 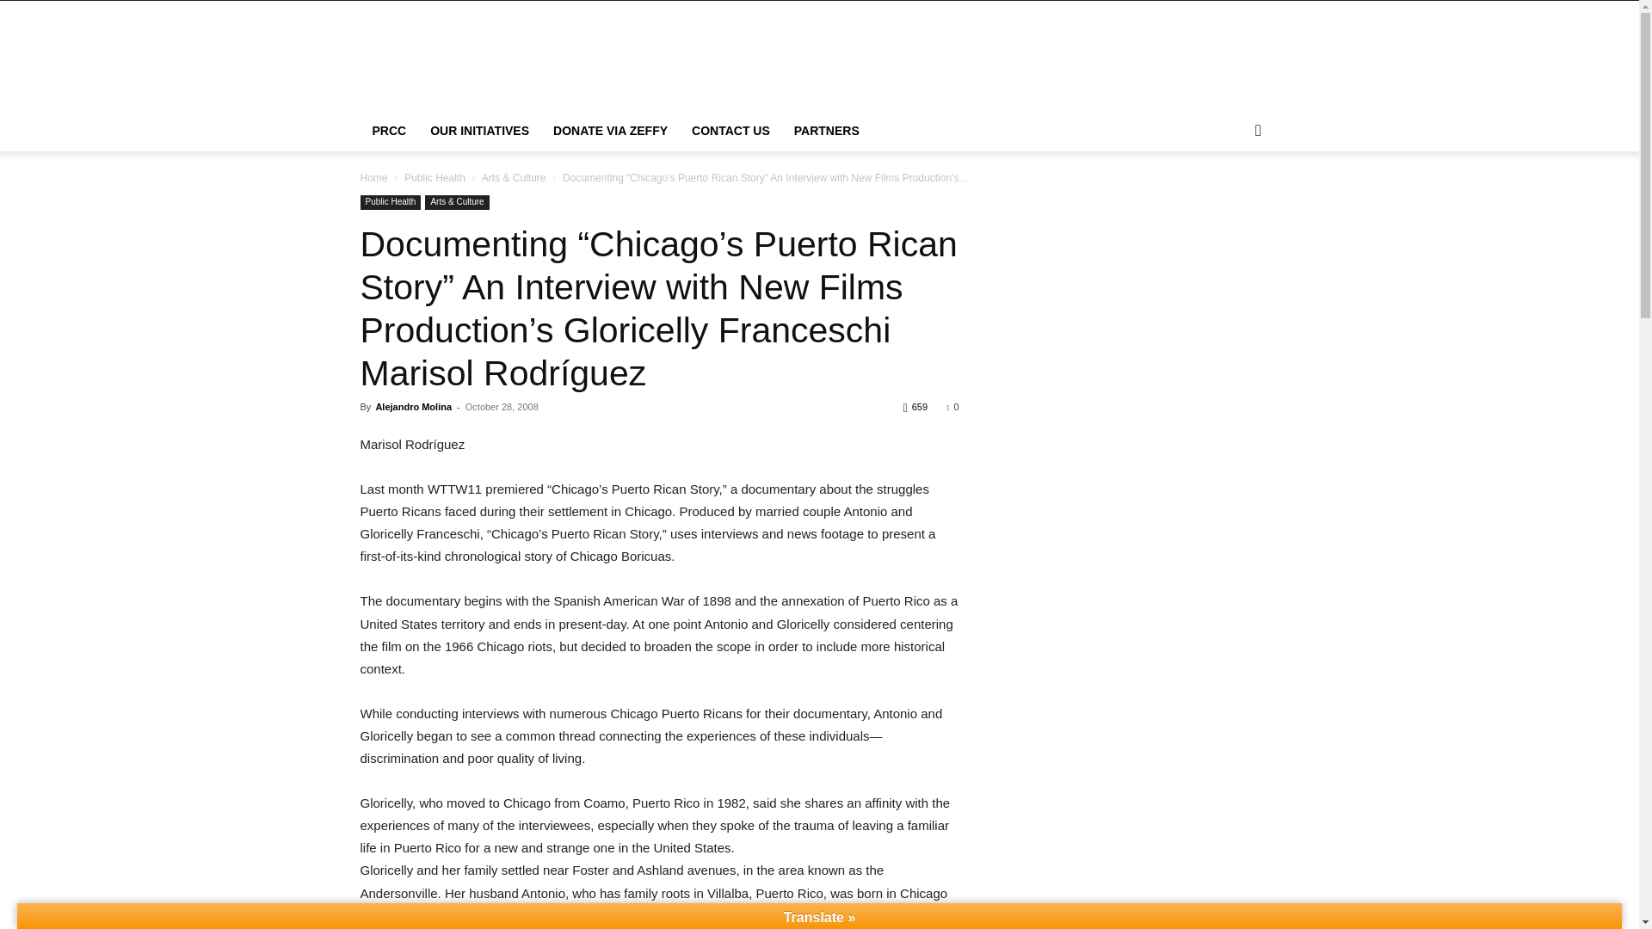 I want to click on 0, so click(x=952, y=406).